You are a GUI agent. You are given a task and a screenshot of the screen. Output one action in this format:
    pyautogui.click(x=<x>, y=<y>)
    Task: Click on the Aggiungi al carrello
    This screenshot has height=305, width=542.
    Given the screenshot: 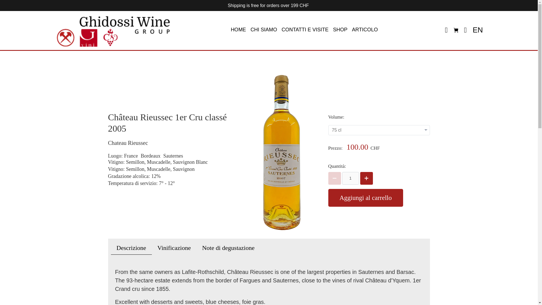 What is the action you would take?
    pyautogui.click(x=365, y=198)
    